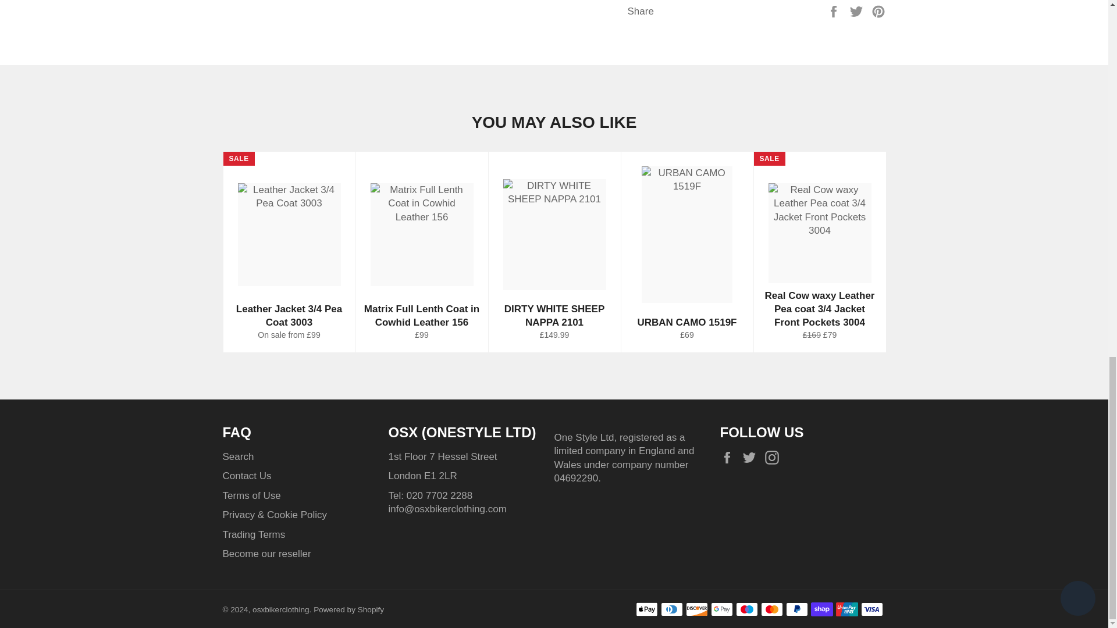  I want to click on Share on Facebook, so click(834, 11).